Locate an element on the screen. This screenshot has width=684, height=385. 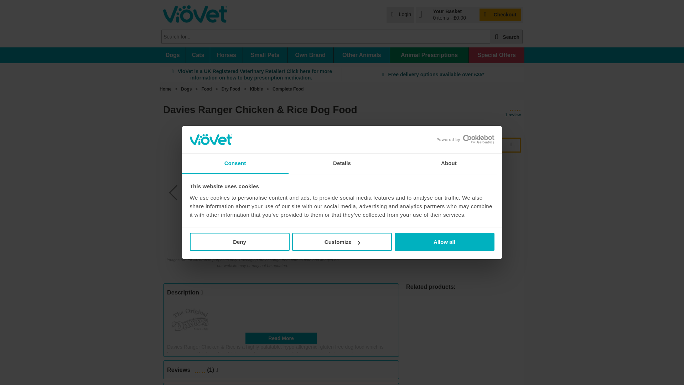
Consent is located at coordinates (235, 164).